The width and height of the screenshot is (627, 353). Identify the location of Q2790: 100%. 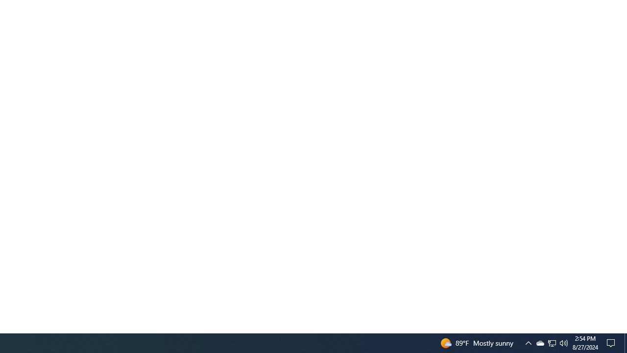
(564, 343).